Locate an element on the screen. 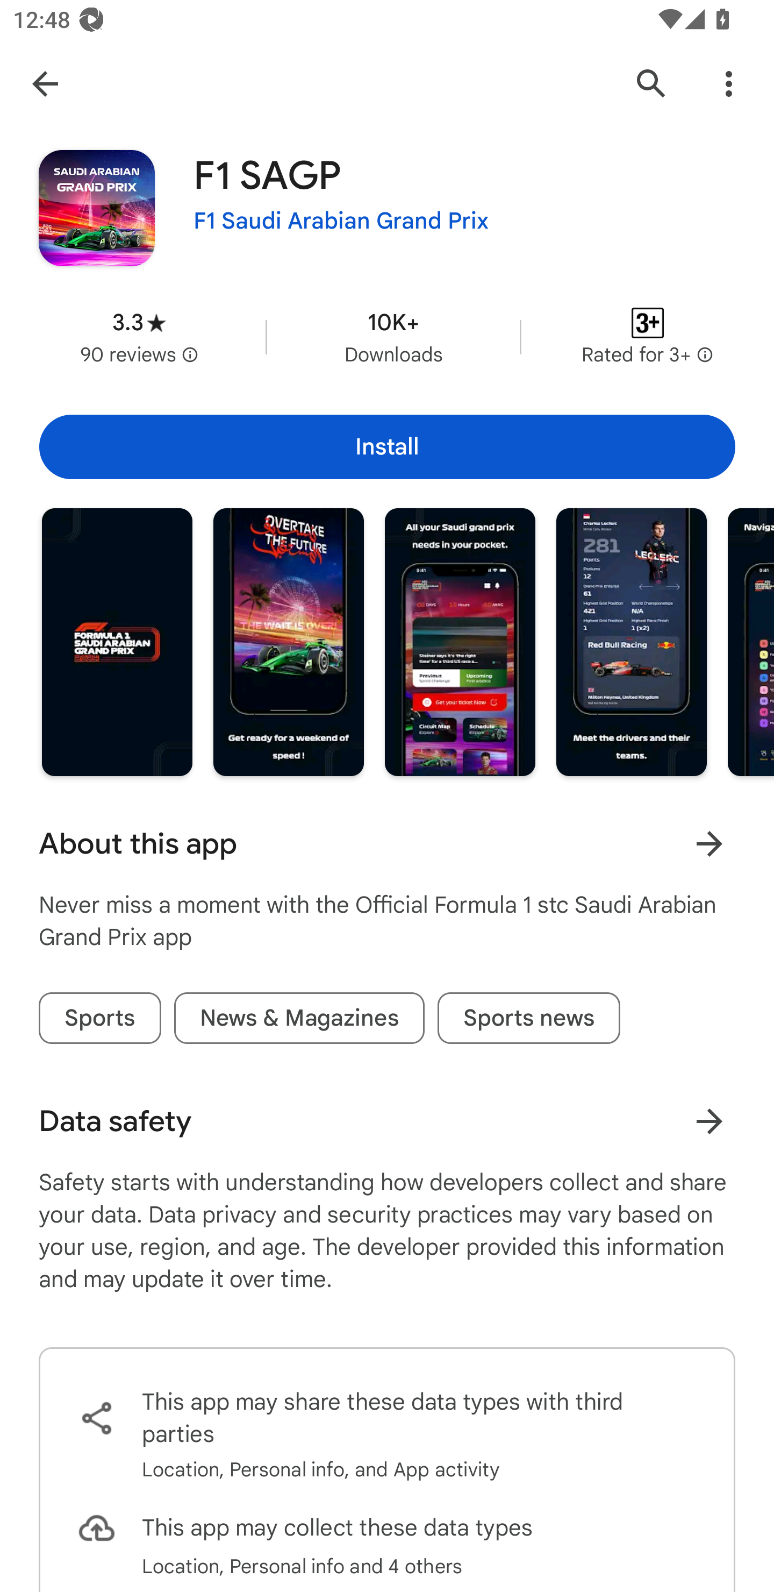 The width and height of the screenshot is (774, 1592). Screenshot "1" of "7" is located at coordinates (117, 642).